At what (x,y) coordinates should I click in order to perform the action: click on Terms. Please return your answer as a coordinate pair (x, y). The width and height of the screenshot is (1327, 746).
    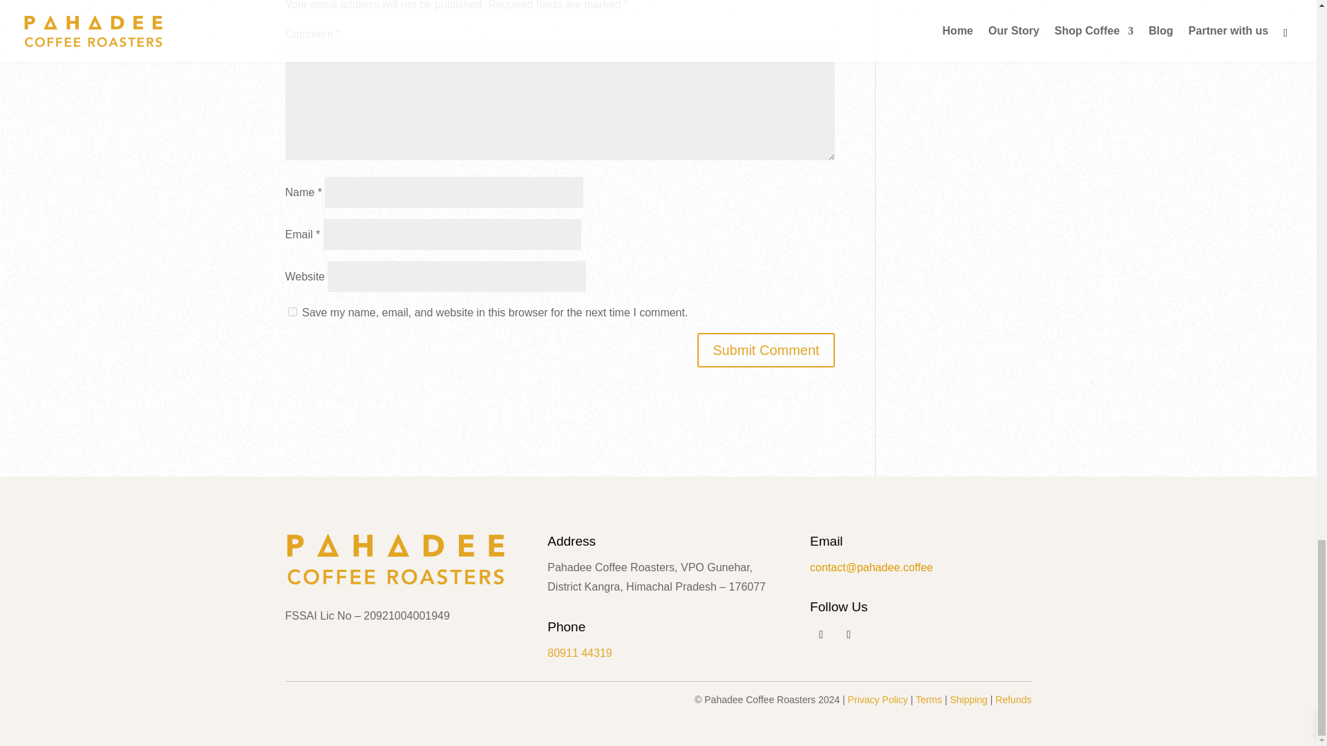
    Looking at the image, I should click on (930, 699).